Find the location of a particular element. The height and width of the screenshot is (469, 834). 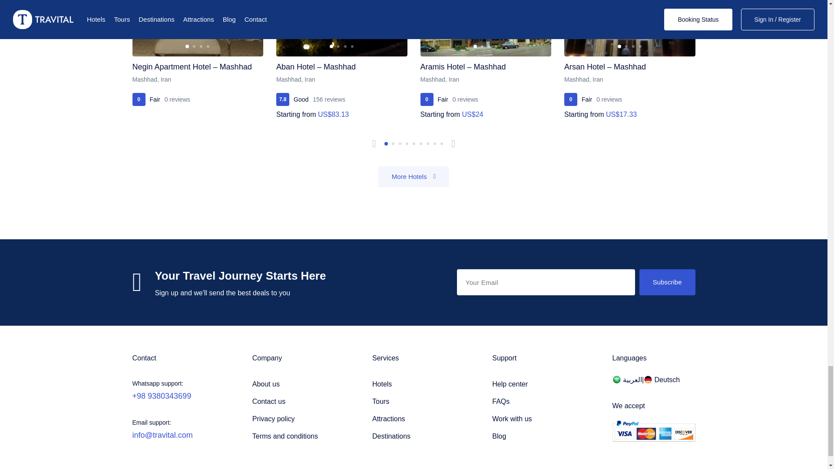

HOTELRESERVIERUNG IRAN is located at coordinates (662, 380).